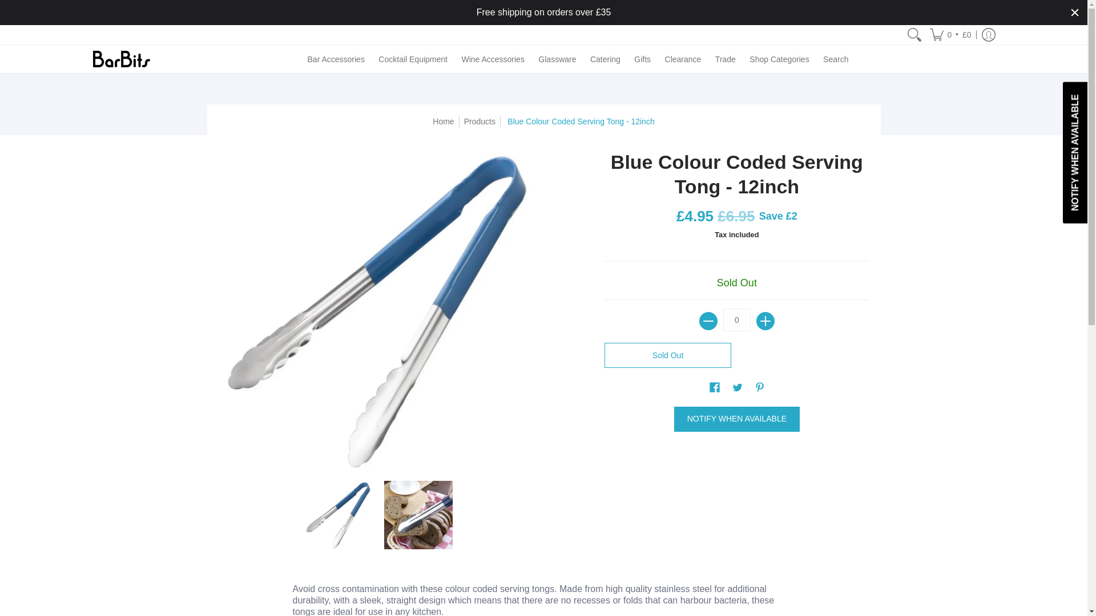 The width and height of the screenshot is (1096, 616). I want to click on Bar Accessories, so click(336, 59).